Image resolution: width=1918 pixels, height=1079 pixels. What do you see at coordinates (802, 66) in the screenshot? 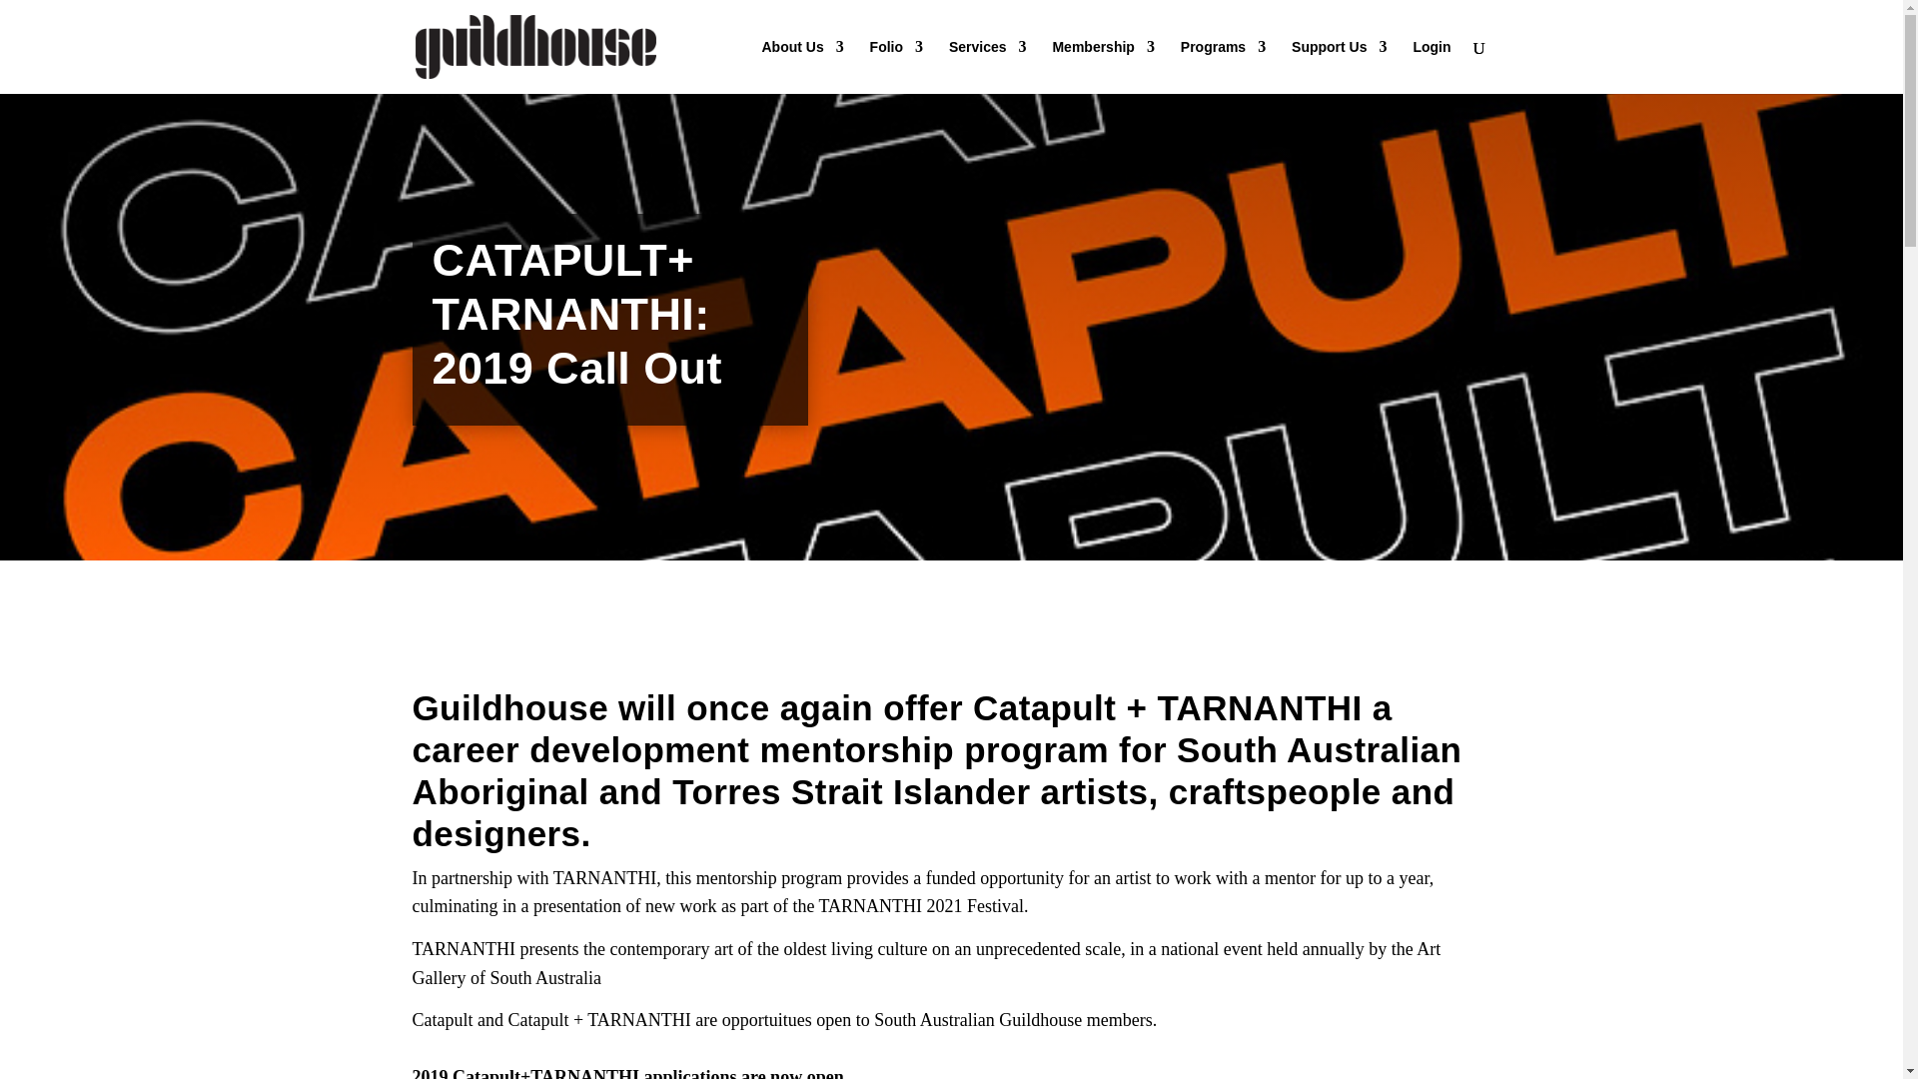
I see `About Us` at bounding box center [802, 66].